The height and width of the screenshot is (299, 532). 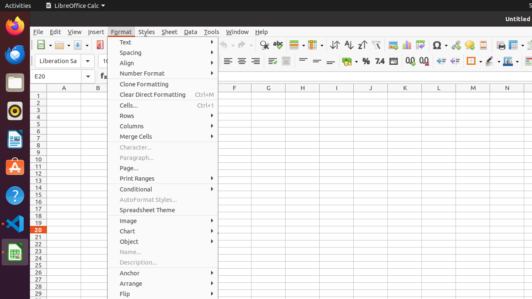 What do you see at coordinates (163, 136) in the screenshot?
I see `Merge Cells` at bounding box center [163, 136].